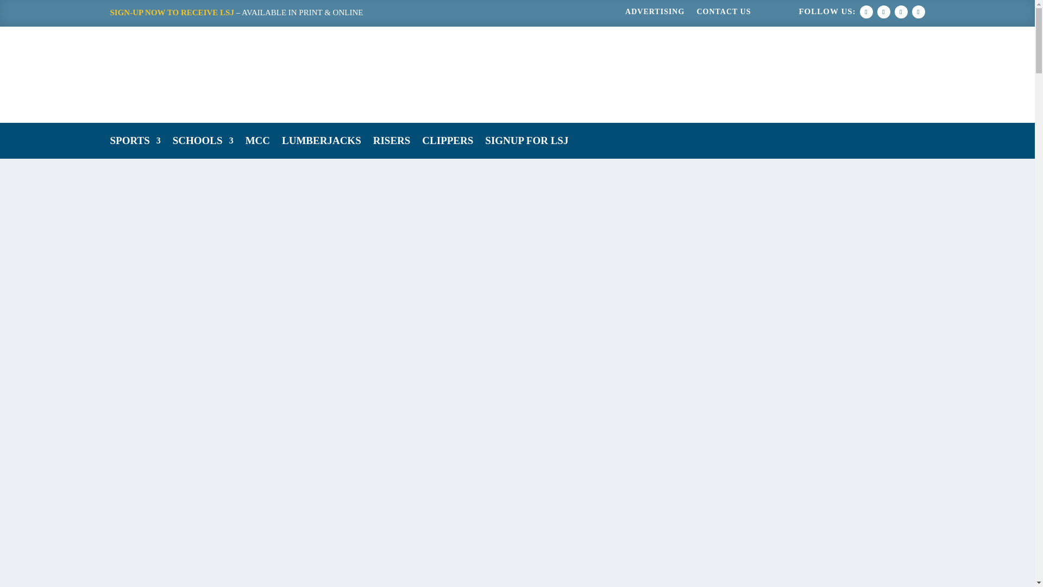 The width and height of the screenshot is (1043, 587). Describe the element at coordinates (918, 11) in the screenshot. I see `Follow on Youtube` at that location.